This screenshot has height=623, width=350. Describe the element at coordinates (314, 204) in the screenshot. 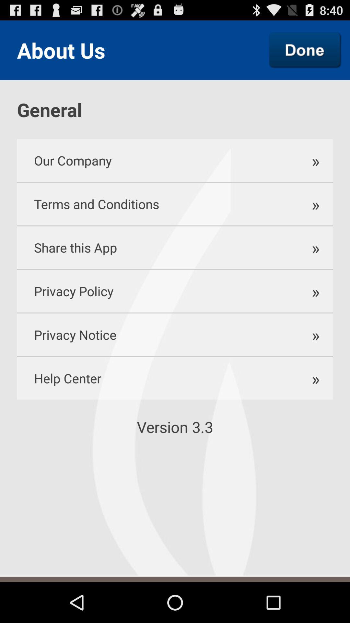

I see `turn on the button to the right of terms and conditions` at that location.